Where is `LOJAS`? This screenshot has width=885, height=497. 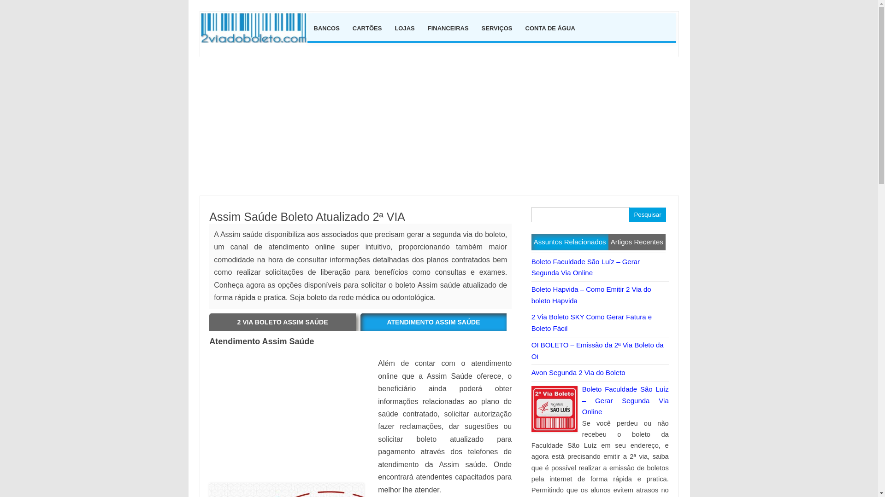 LOJAS is located at coordinates (405, 27).